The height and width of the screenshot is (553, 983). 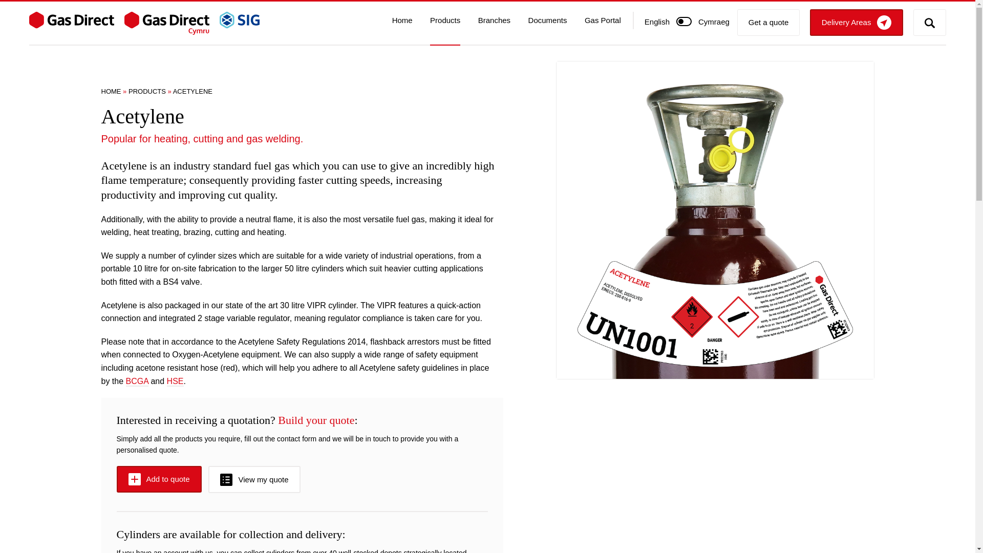 What do you see at coordinates (445, 30) in the screenshot?
I see `Products` at bounding box center [445, 30].